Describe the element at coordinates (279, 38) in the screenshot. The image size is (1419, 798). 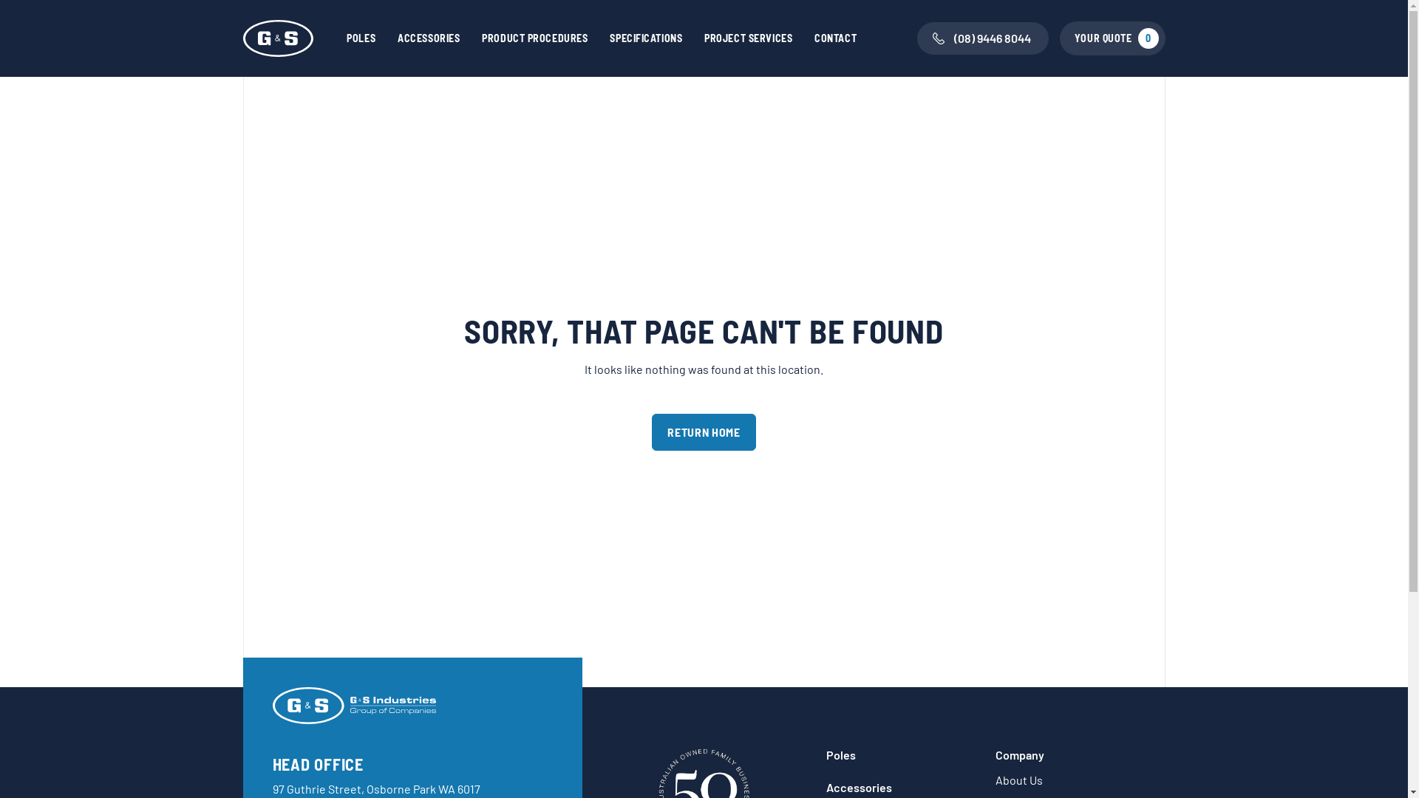
I see `G&S Industries` at that location.